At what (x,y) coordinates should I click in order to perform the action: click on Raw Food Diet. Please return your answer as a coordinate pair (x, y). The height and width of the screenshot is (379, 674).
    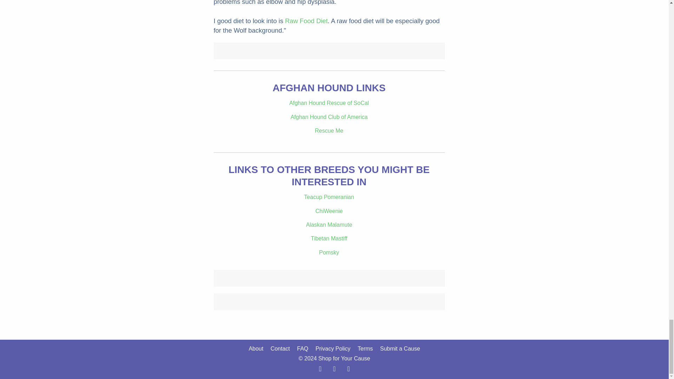
    Looking at the image, I should click on (306, 21).